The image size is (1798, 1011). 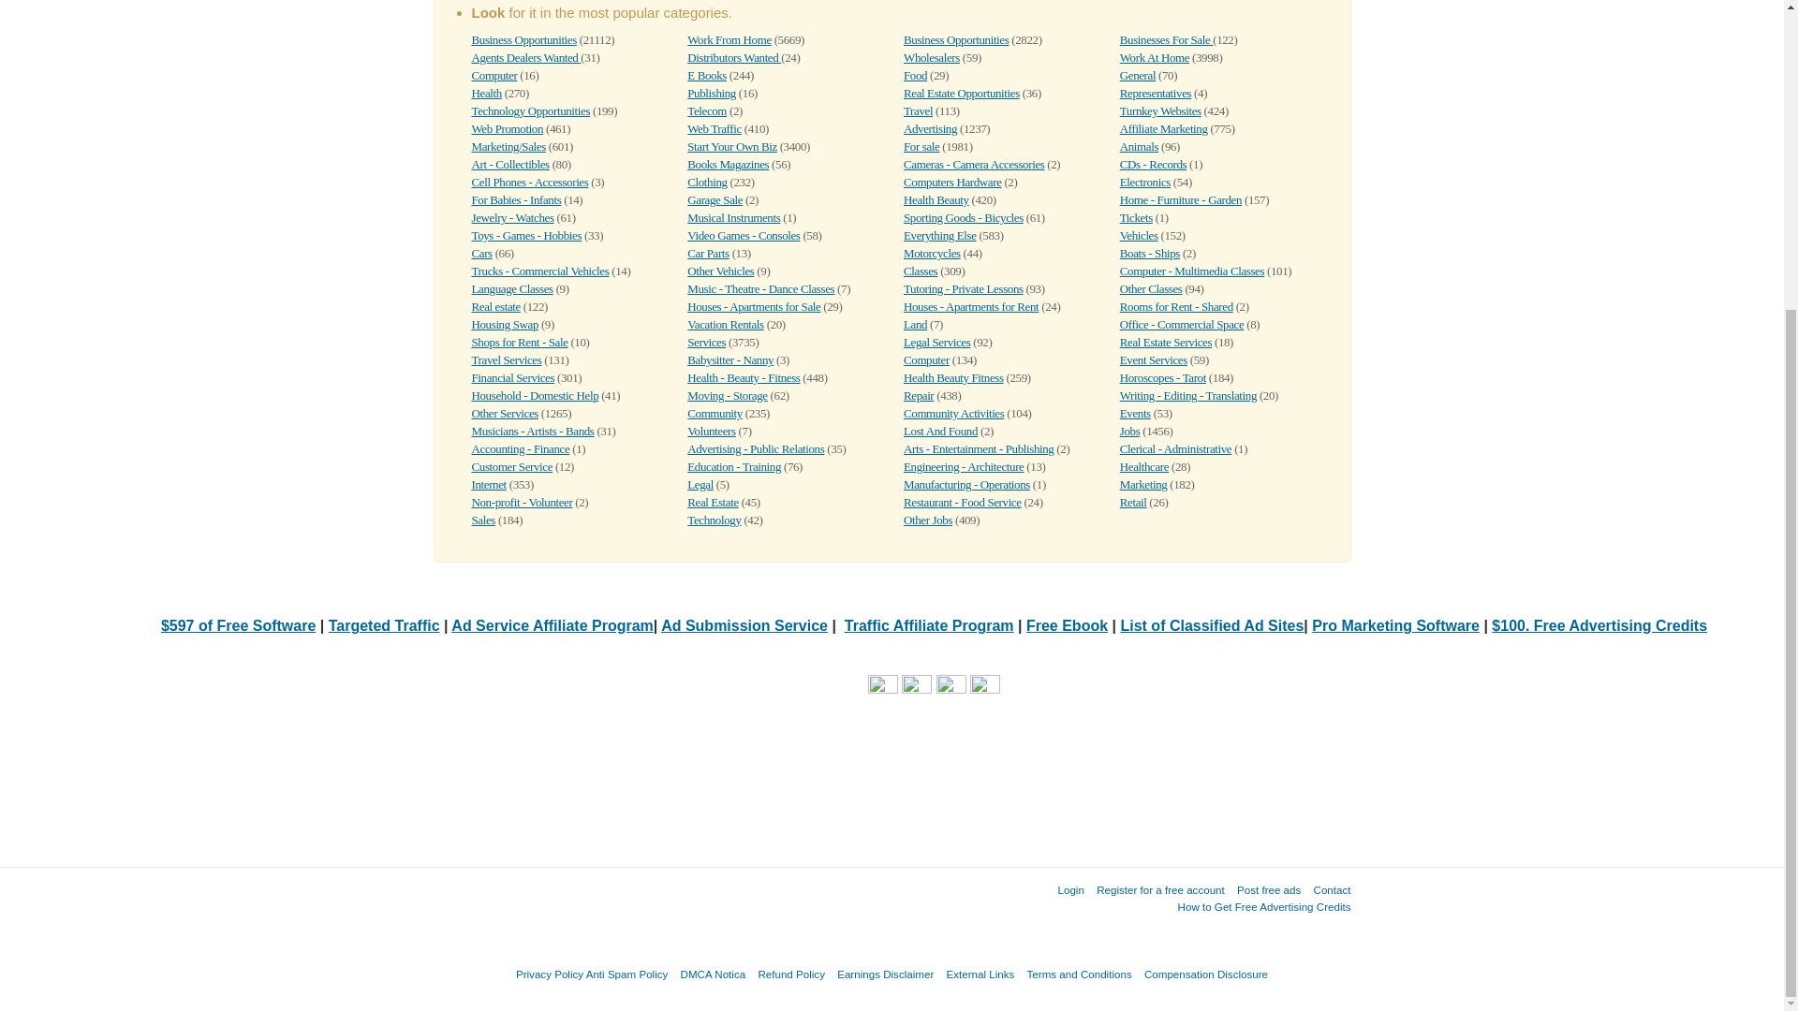 I want to click on Cameras - Camera Accessories, so click(x=974, y=164).